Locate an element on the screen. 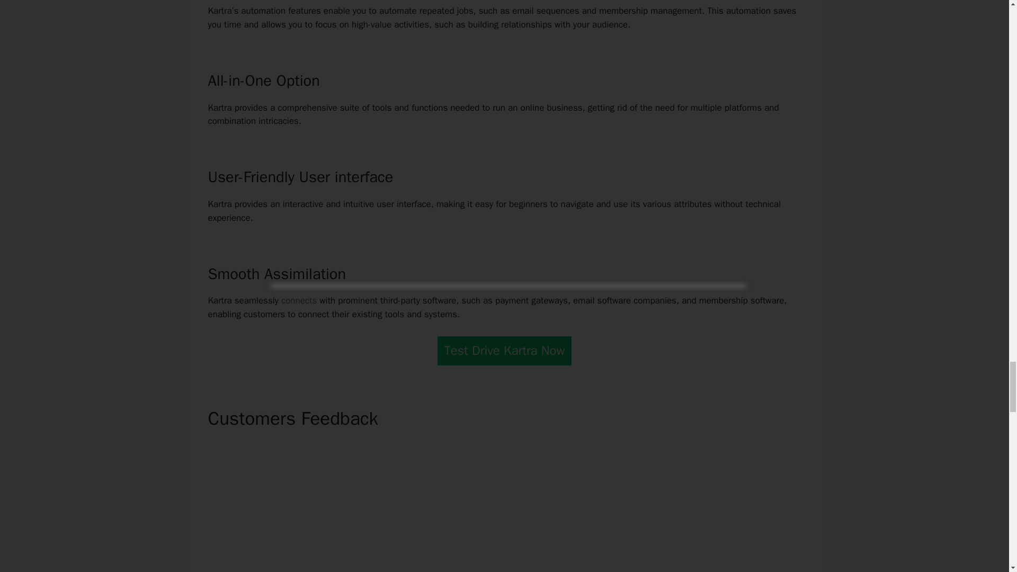 Image resolution: width=1017 pixels, height=572 pixels. connects is located at coordinates (299, 300).